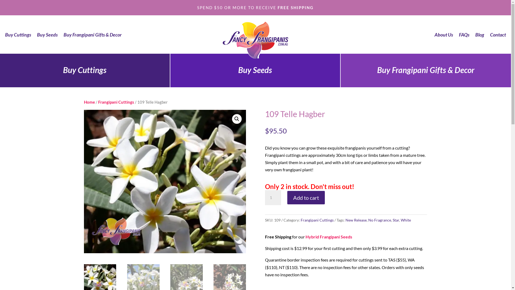 The height and width of the screenshot is (290, 515). Describe the element at coordinates (89, 102) in the screenshot. I see `Home` at that location.